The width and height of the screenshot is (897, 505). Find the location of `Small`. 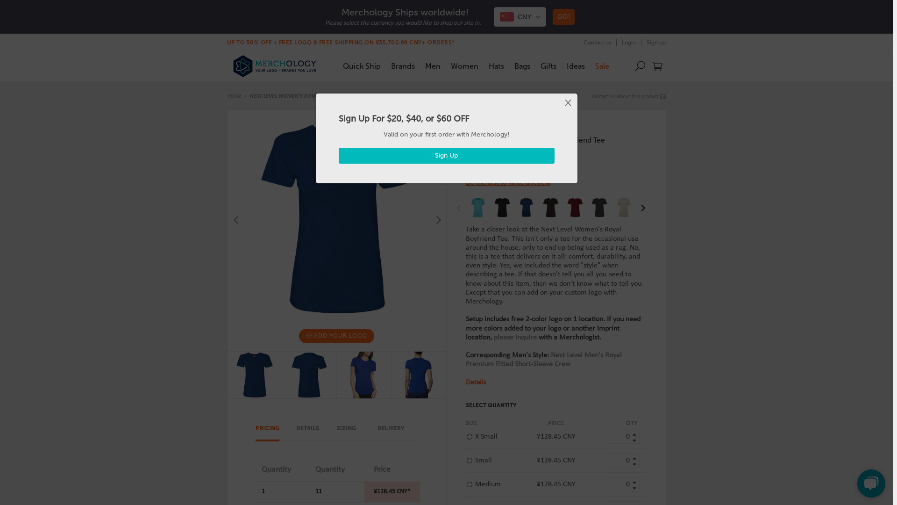

Small is located at coordinates (495, 461).